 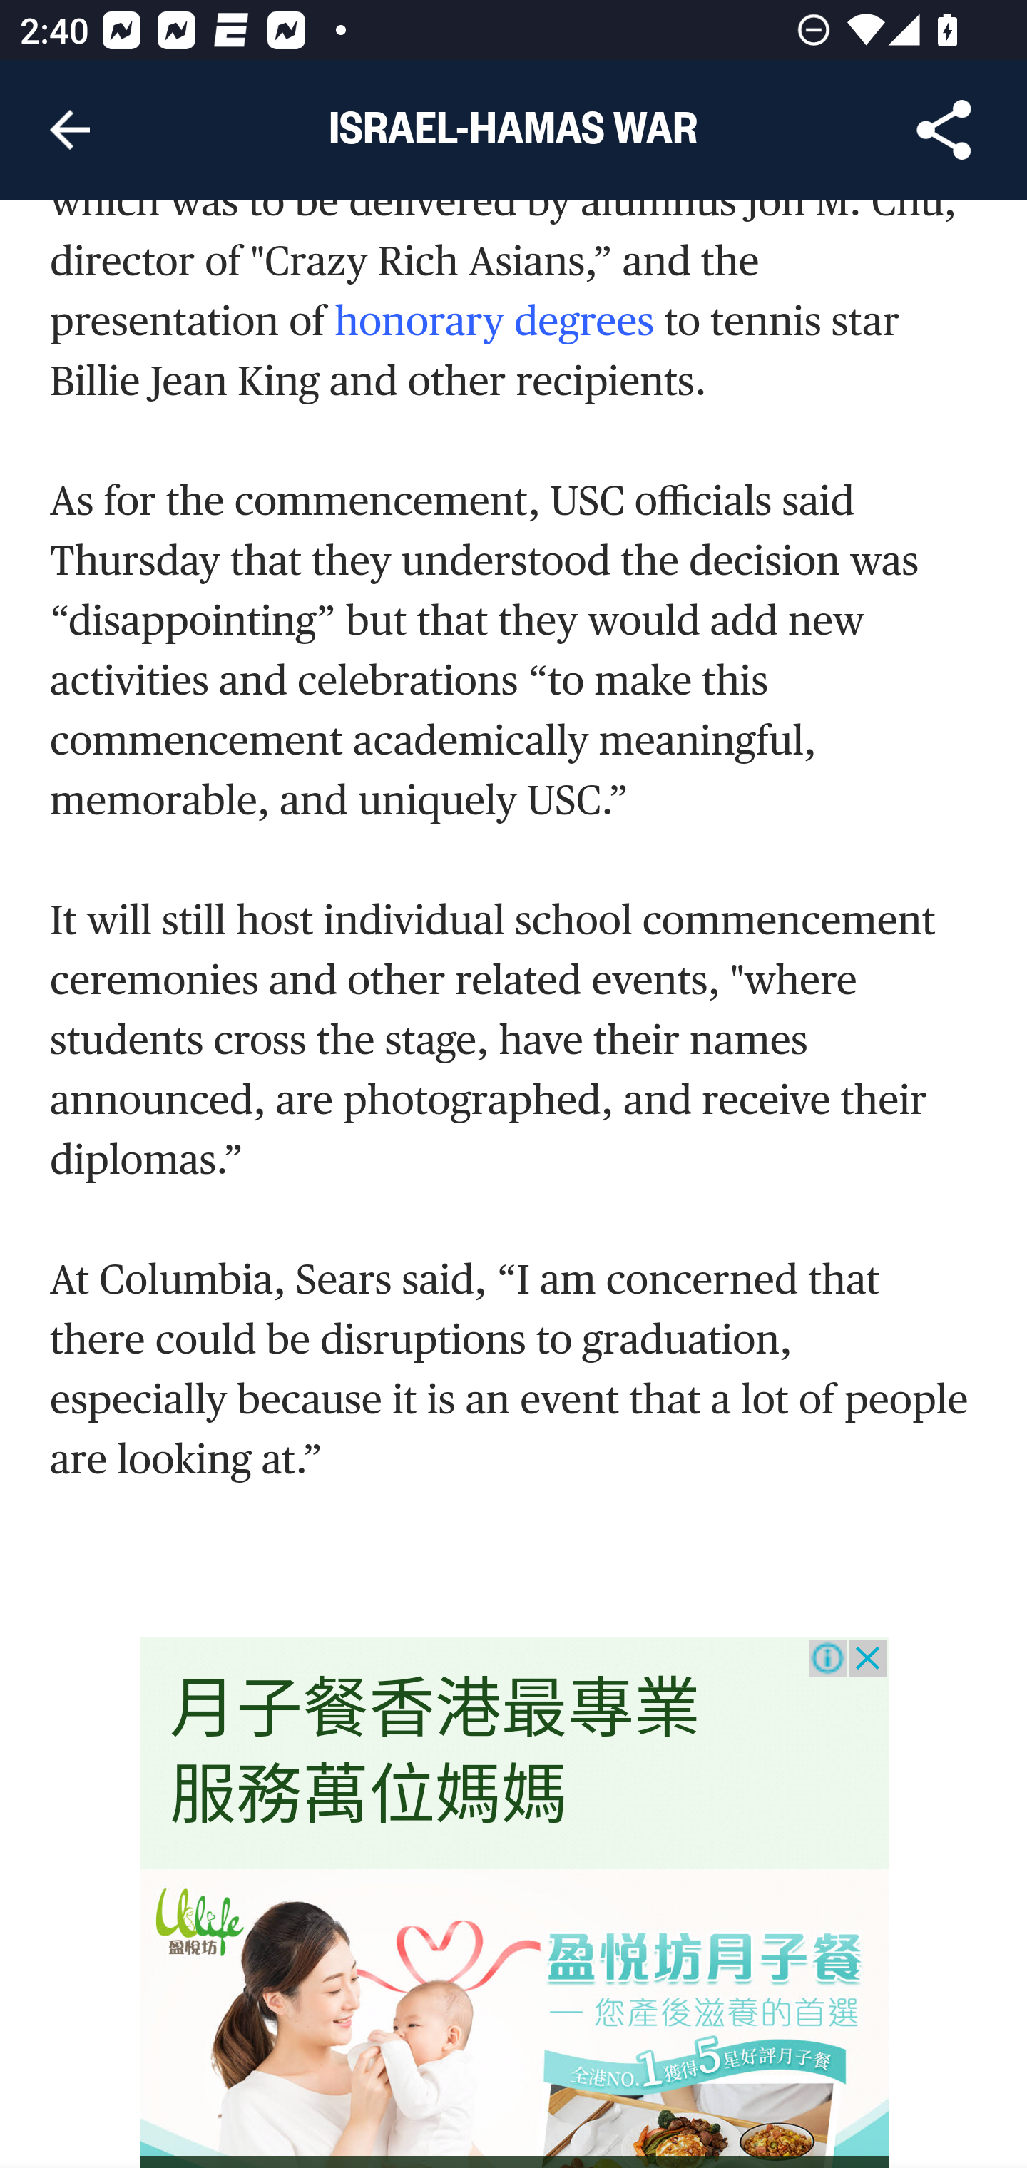 I want to click on honorary degrees, so click(x=495, y=322).